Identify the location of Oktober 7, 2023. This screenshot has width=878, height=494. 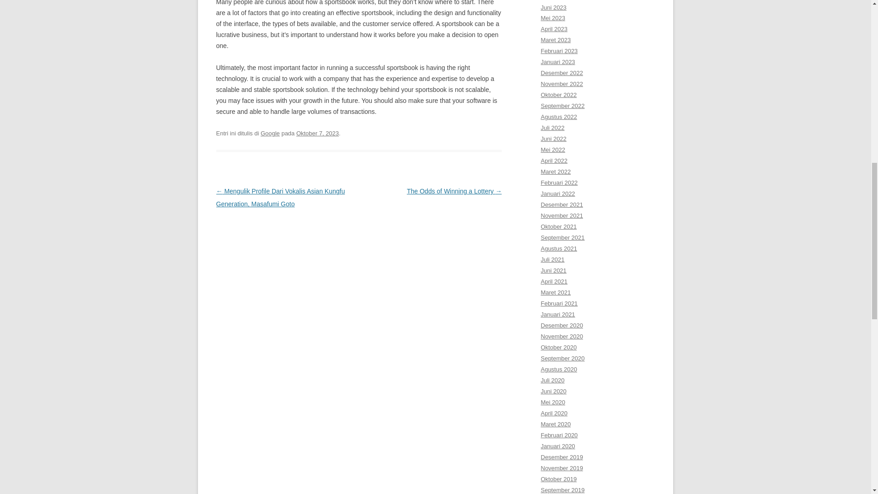
(317, 134).